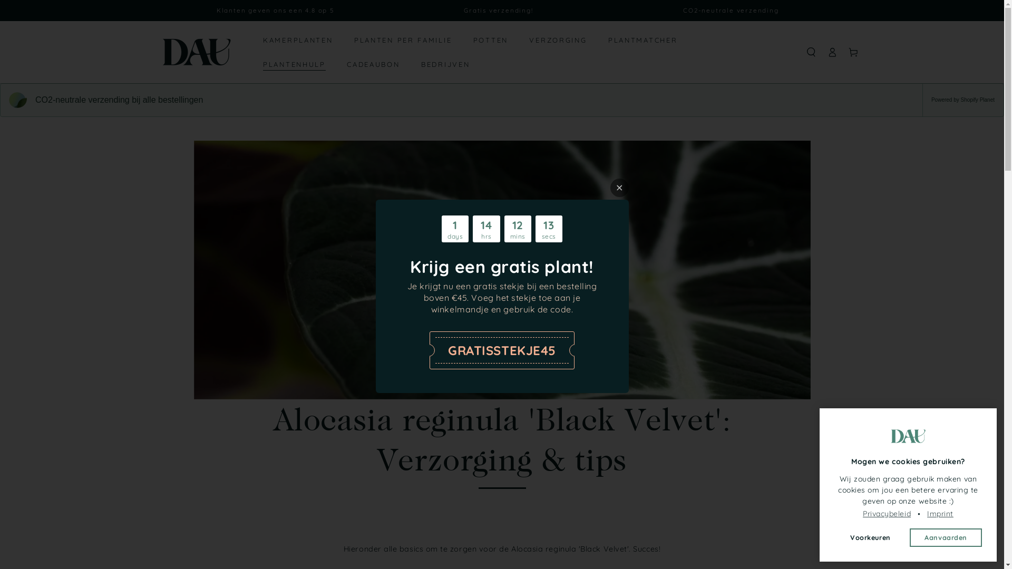 The width and height of the screenshot is (1012, 569). I want to click on Log in, so click(832, 52).